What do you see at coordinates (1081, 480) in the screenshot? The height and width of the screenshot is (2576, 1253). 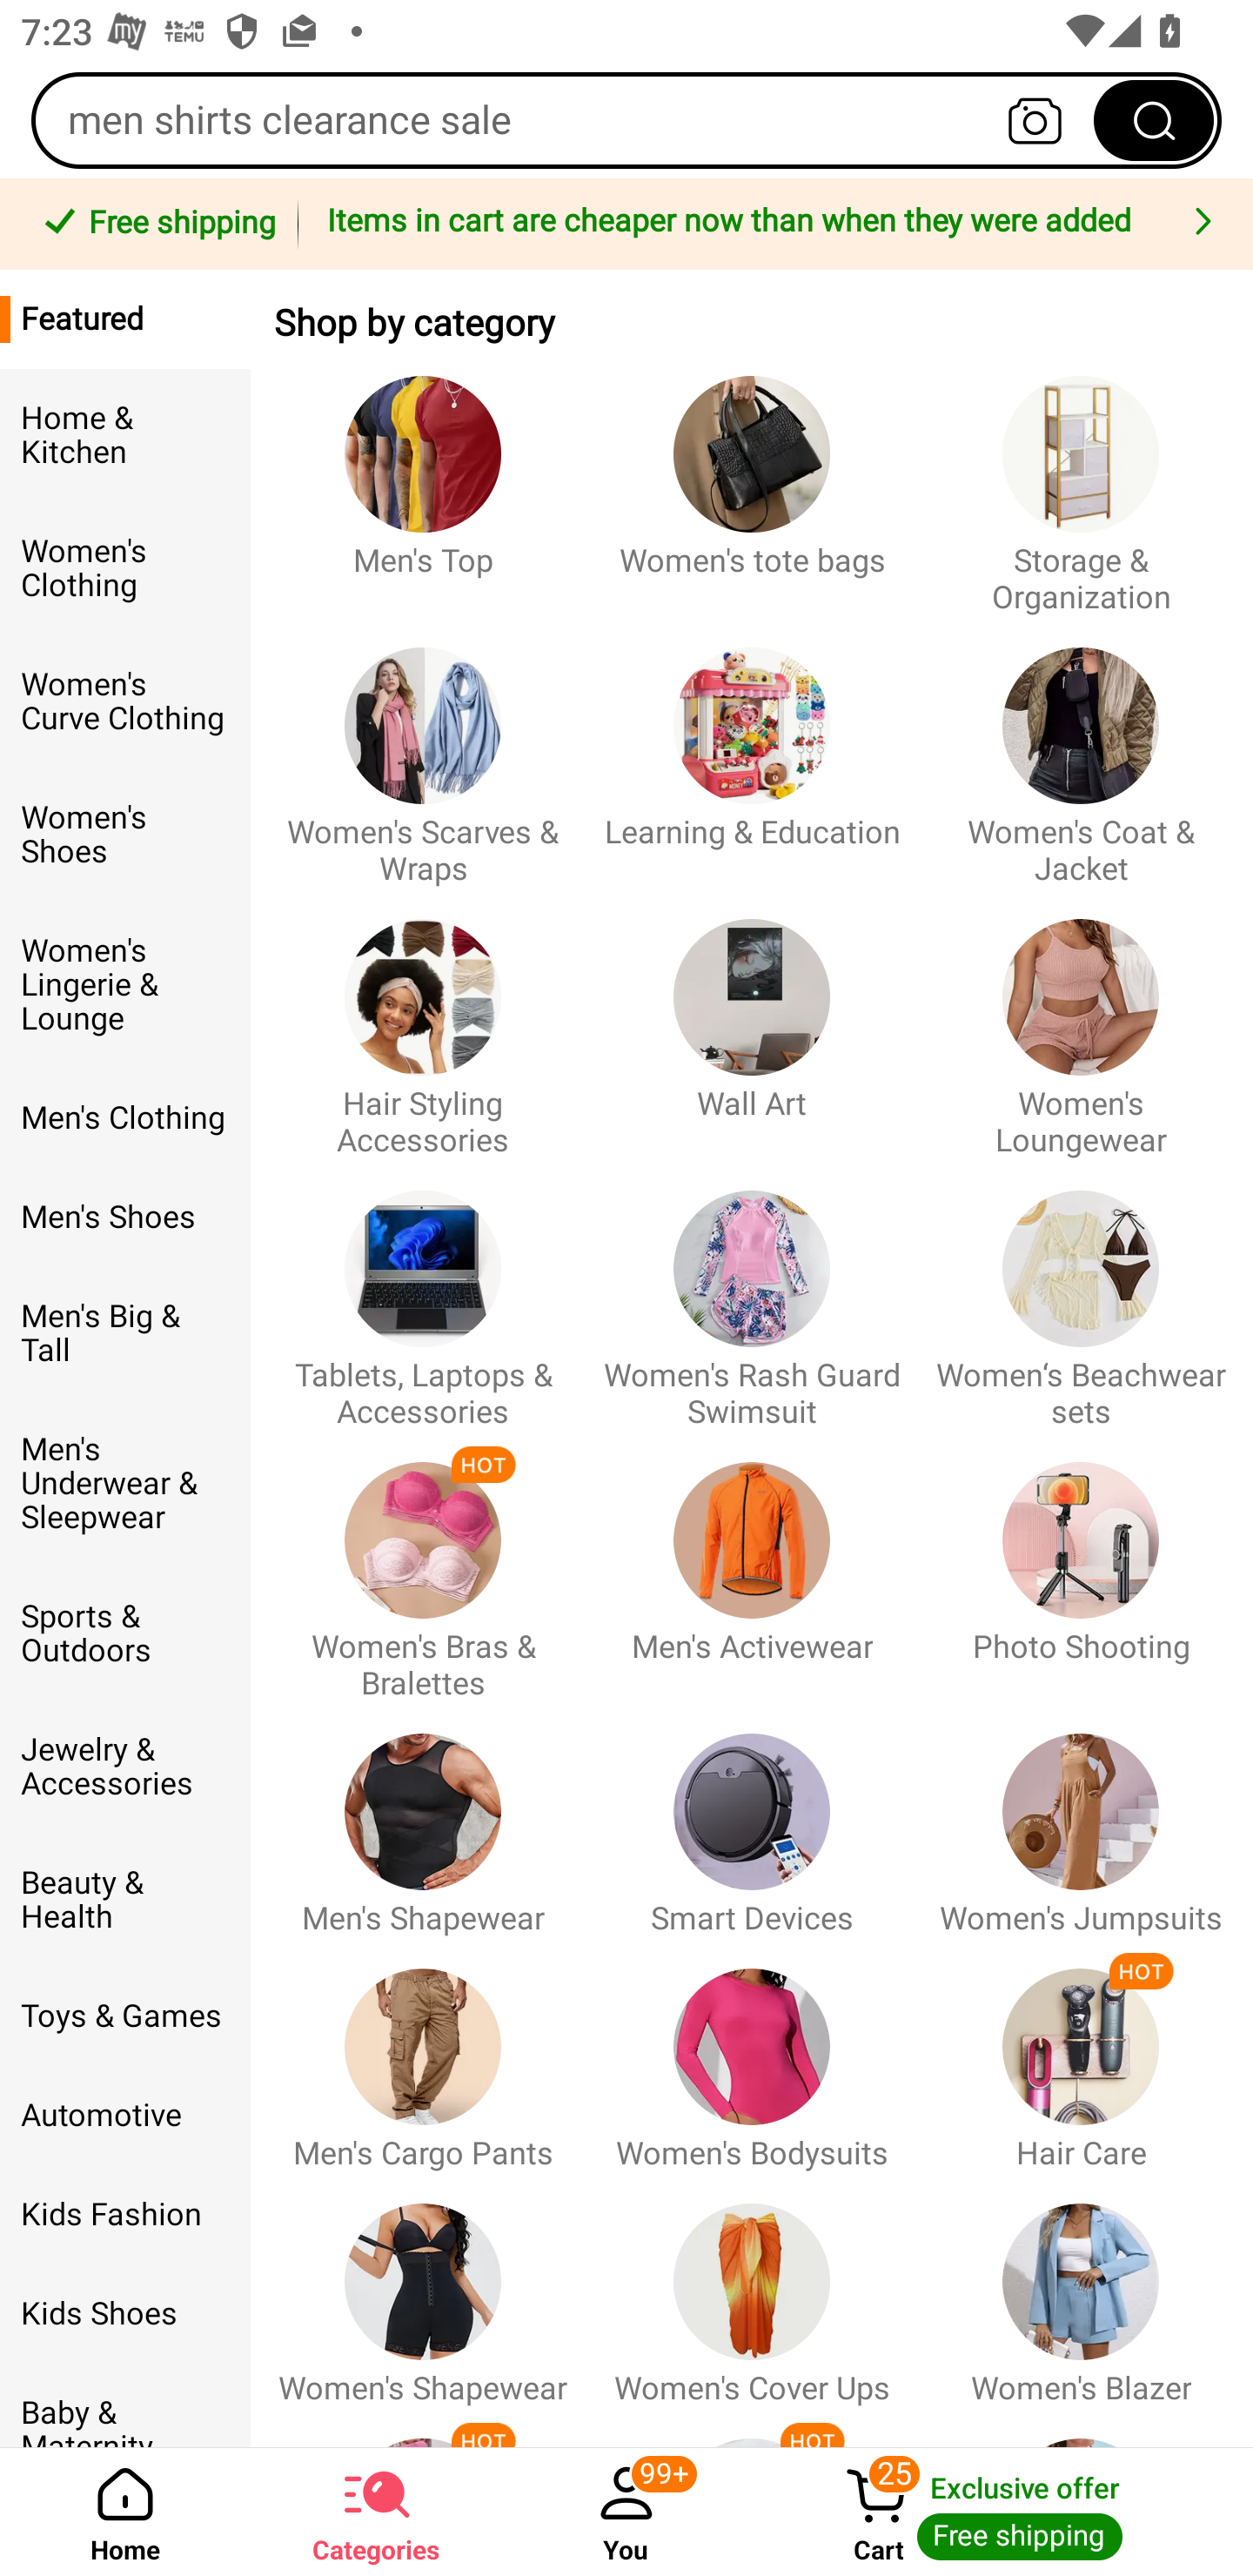 I see `Storage & Organization` at bounding box center [1081, 480].